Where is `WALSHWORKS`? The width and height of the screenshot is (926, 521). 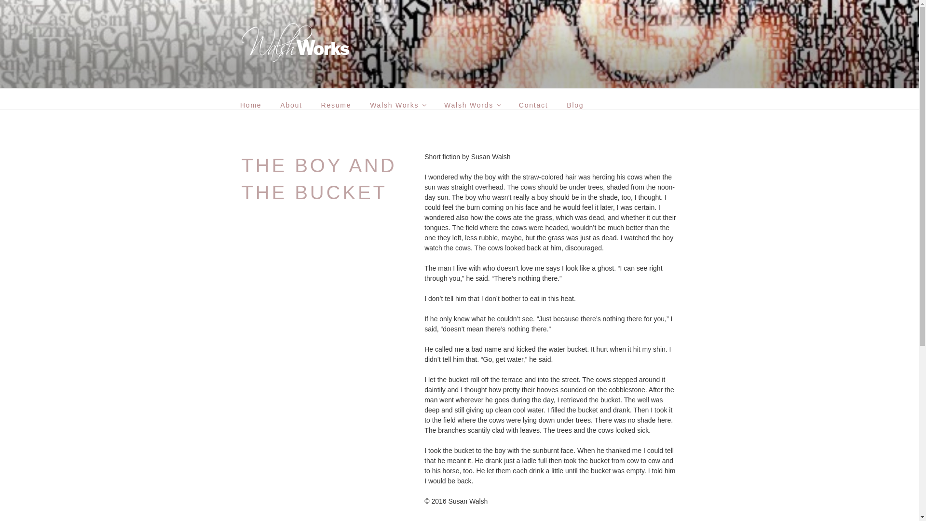
WALSHWORKS is located at coordinates (313, 76).